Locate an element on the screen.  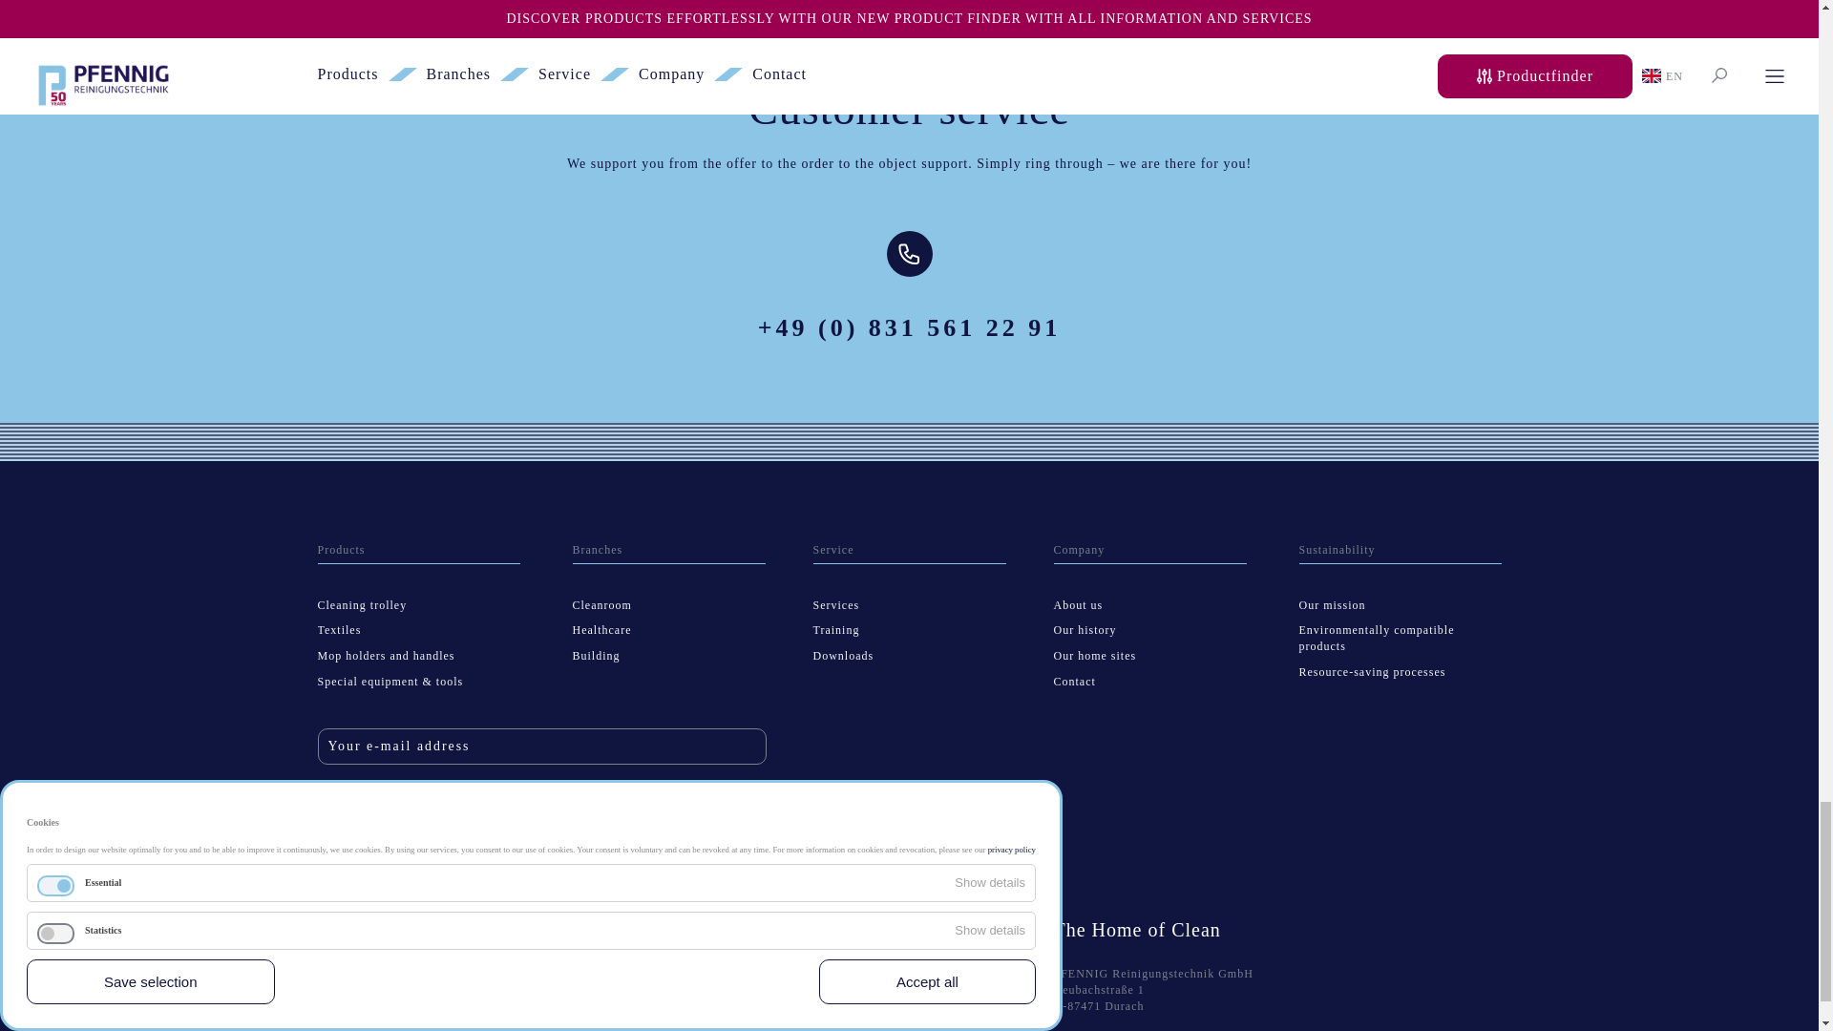
Cleaning trolley - PFENNIG Reinigungstechnik is located at coordinates (362, 605).